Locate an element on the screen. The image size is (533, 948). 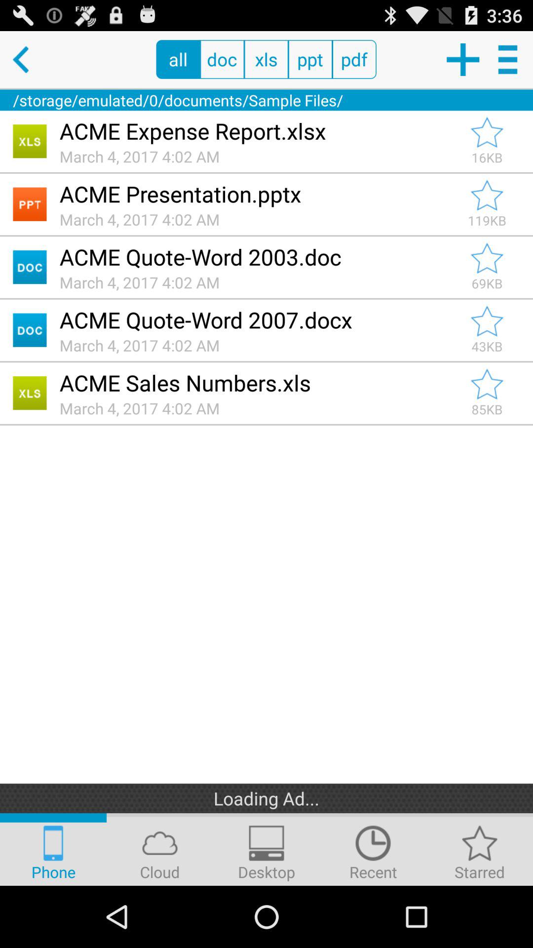
create new documents is located at coordinates (462, 59).